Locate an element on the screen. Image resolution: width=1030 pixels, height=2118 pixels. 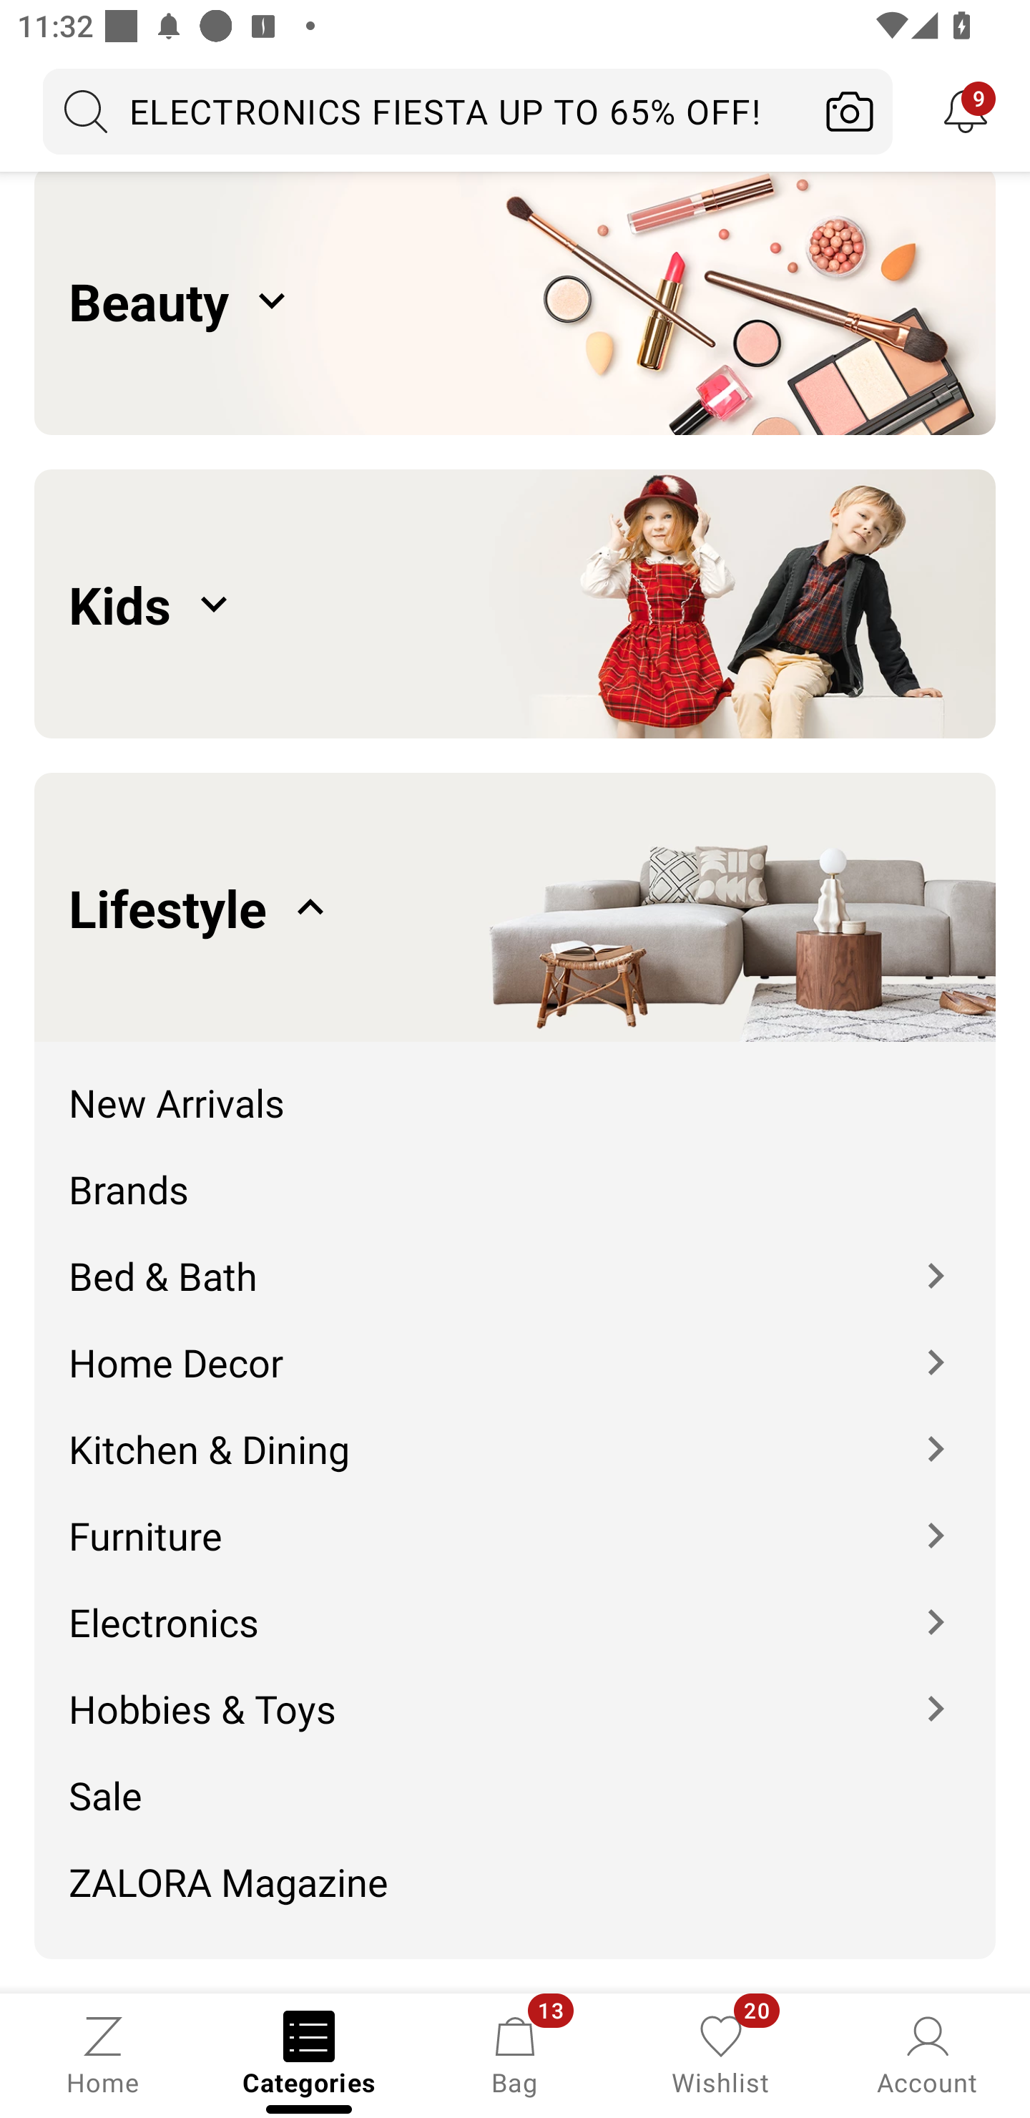
Account is located at coordinates (927, 2054).